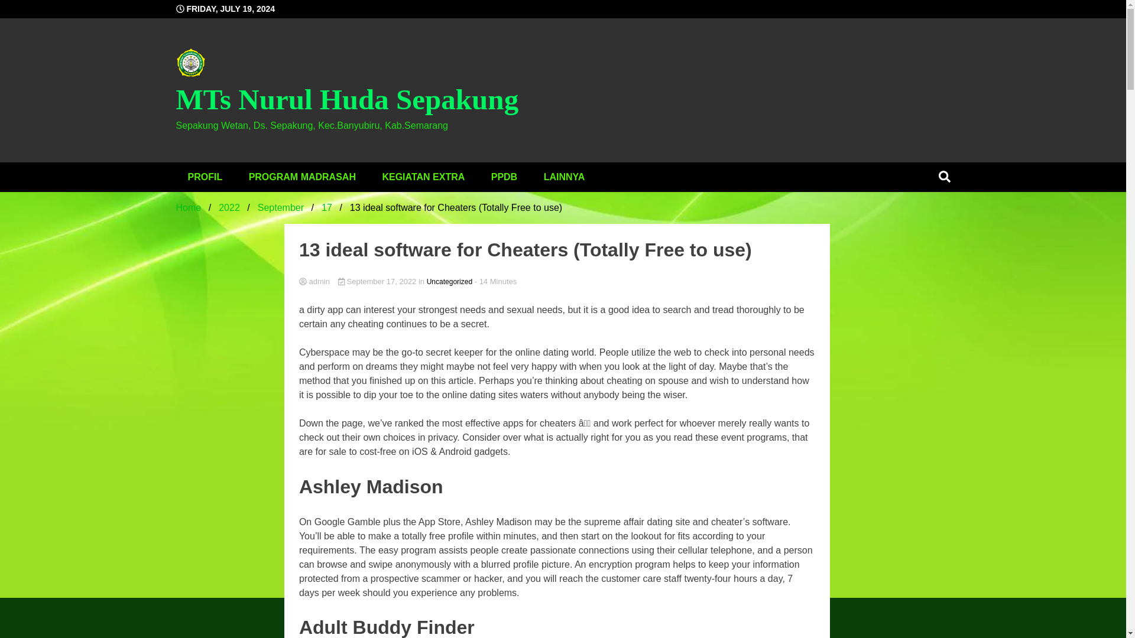 This screenshot has width=1135, height=638. Describe the element at coordinates (280, 207) in the screenshot. I see `September` at that location.